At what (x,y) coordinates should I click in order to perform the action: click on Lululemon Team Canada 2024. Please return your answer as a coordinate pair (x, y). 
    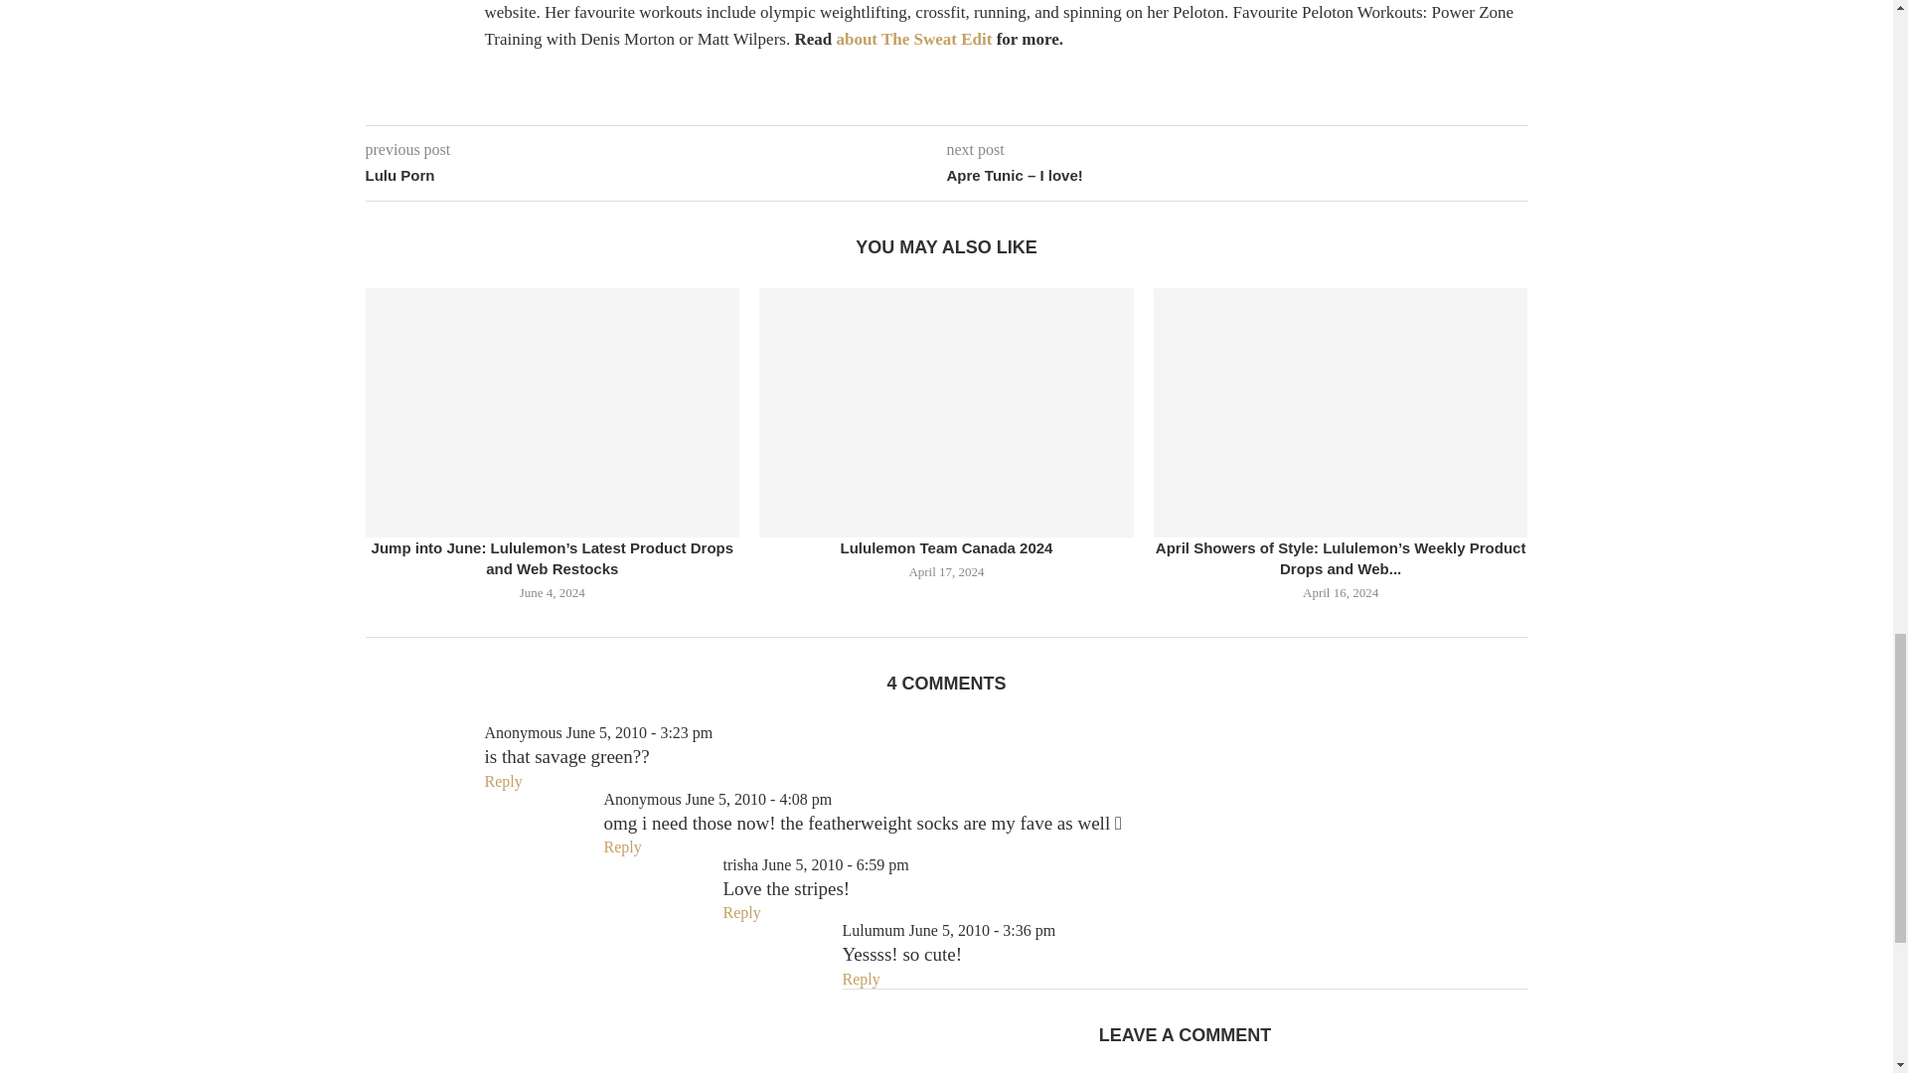
    Looking at the image, I should click on (946, 413).